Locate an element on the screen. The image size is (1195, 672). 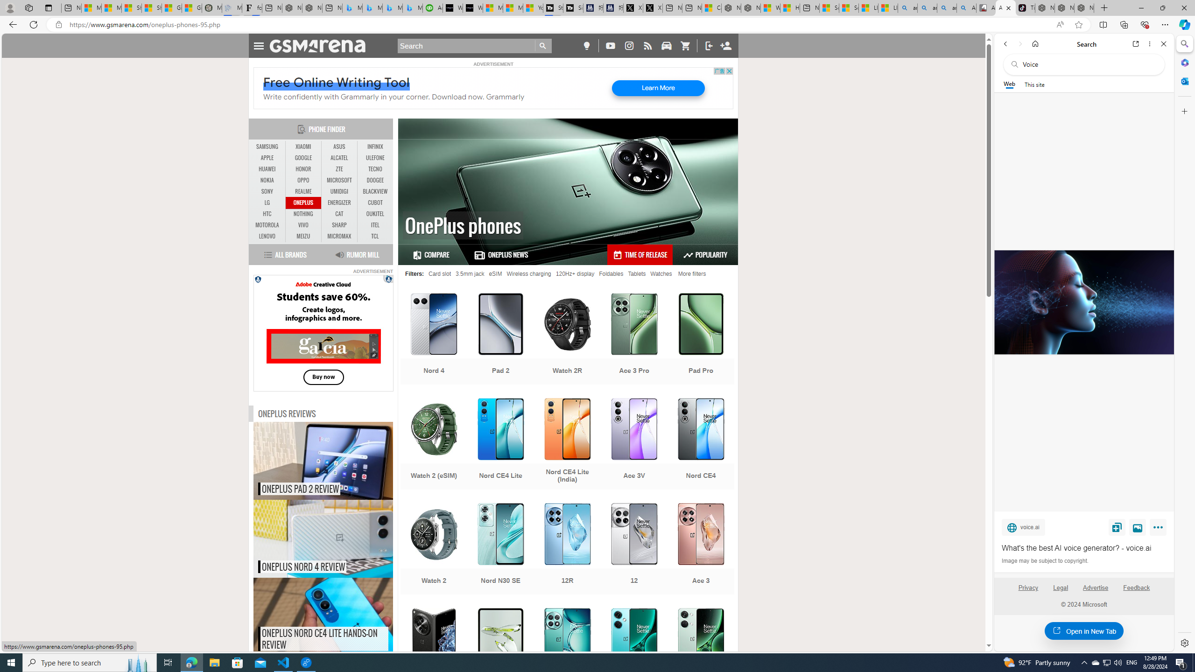
Open is located at coordinates (433, 655).